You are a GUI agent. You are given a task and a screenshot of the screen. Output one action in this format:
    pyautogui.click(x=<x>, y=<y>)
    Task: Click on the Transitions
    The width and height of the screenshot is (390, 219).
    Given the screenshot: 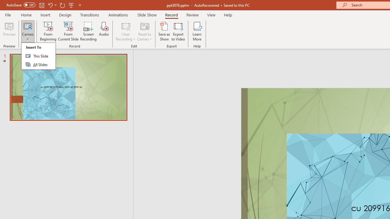 What is the action you would take?
    pyautogui.click(x=90, y=15)
    